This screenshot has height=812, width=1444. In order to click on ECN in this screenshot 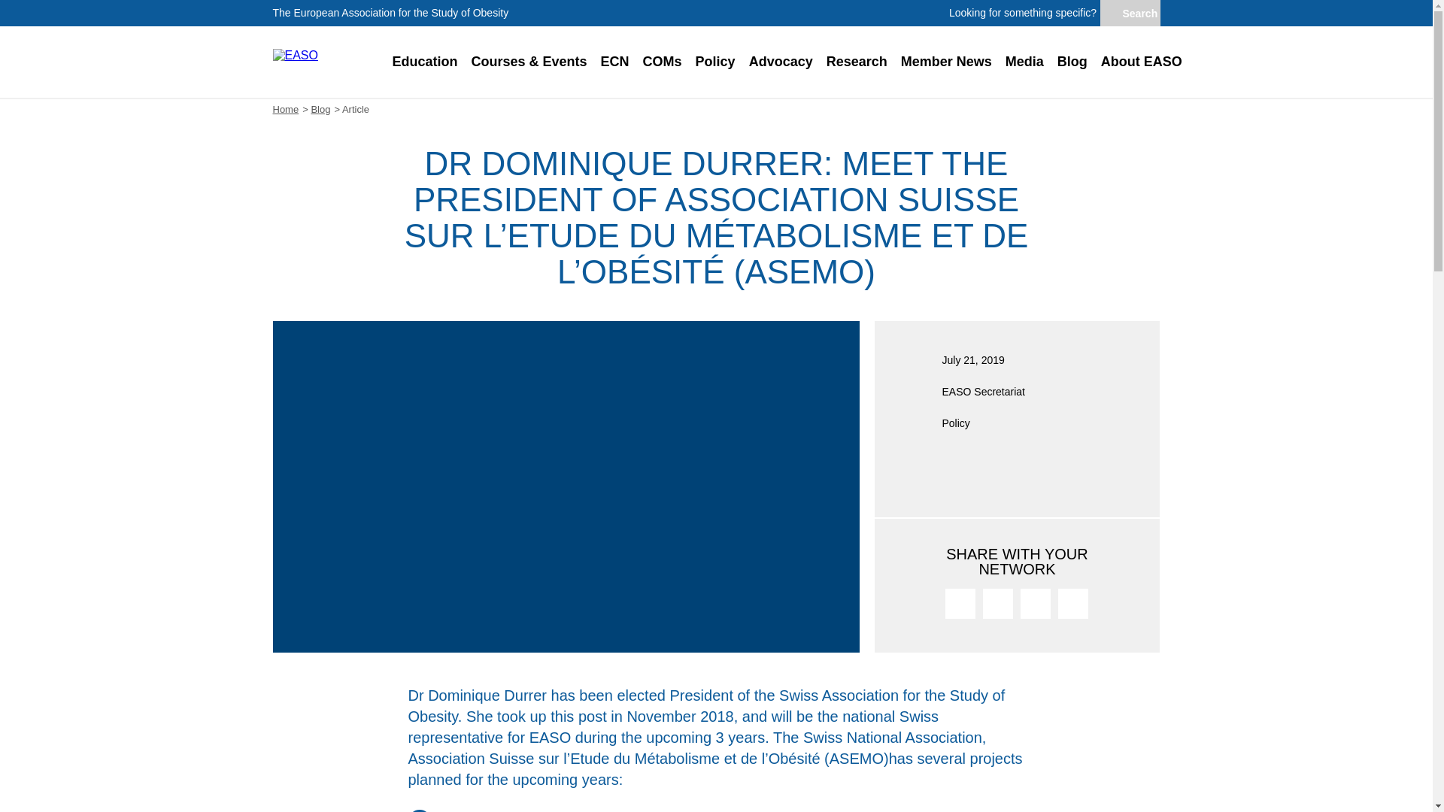, I will do `click(615, 62)`.